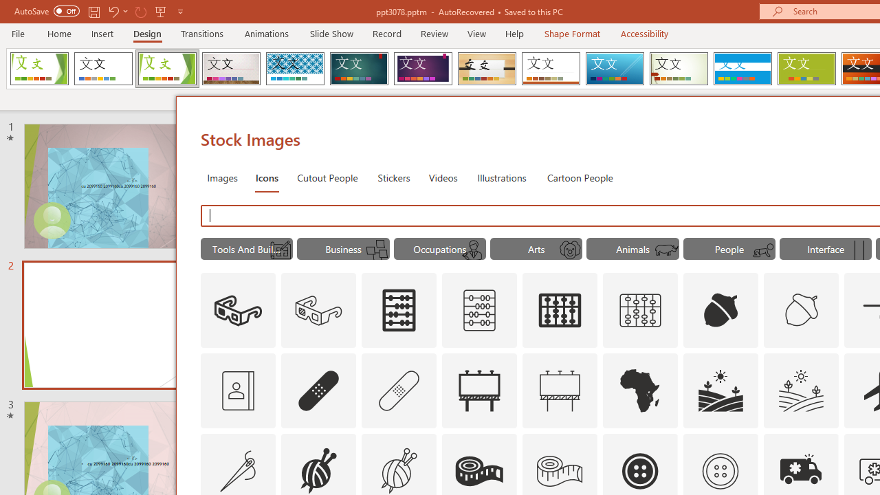  Describe the element at coordinates (359, 69) in the screenshot. I see `Ion` at that location.